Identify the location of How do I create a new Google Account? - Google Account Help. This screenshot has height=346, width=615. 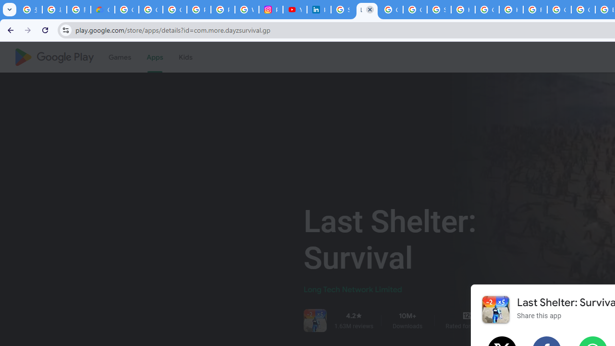
(511, 10).